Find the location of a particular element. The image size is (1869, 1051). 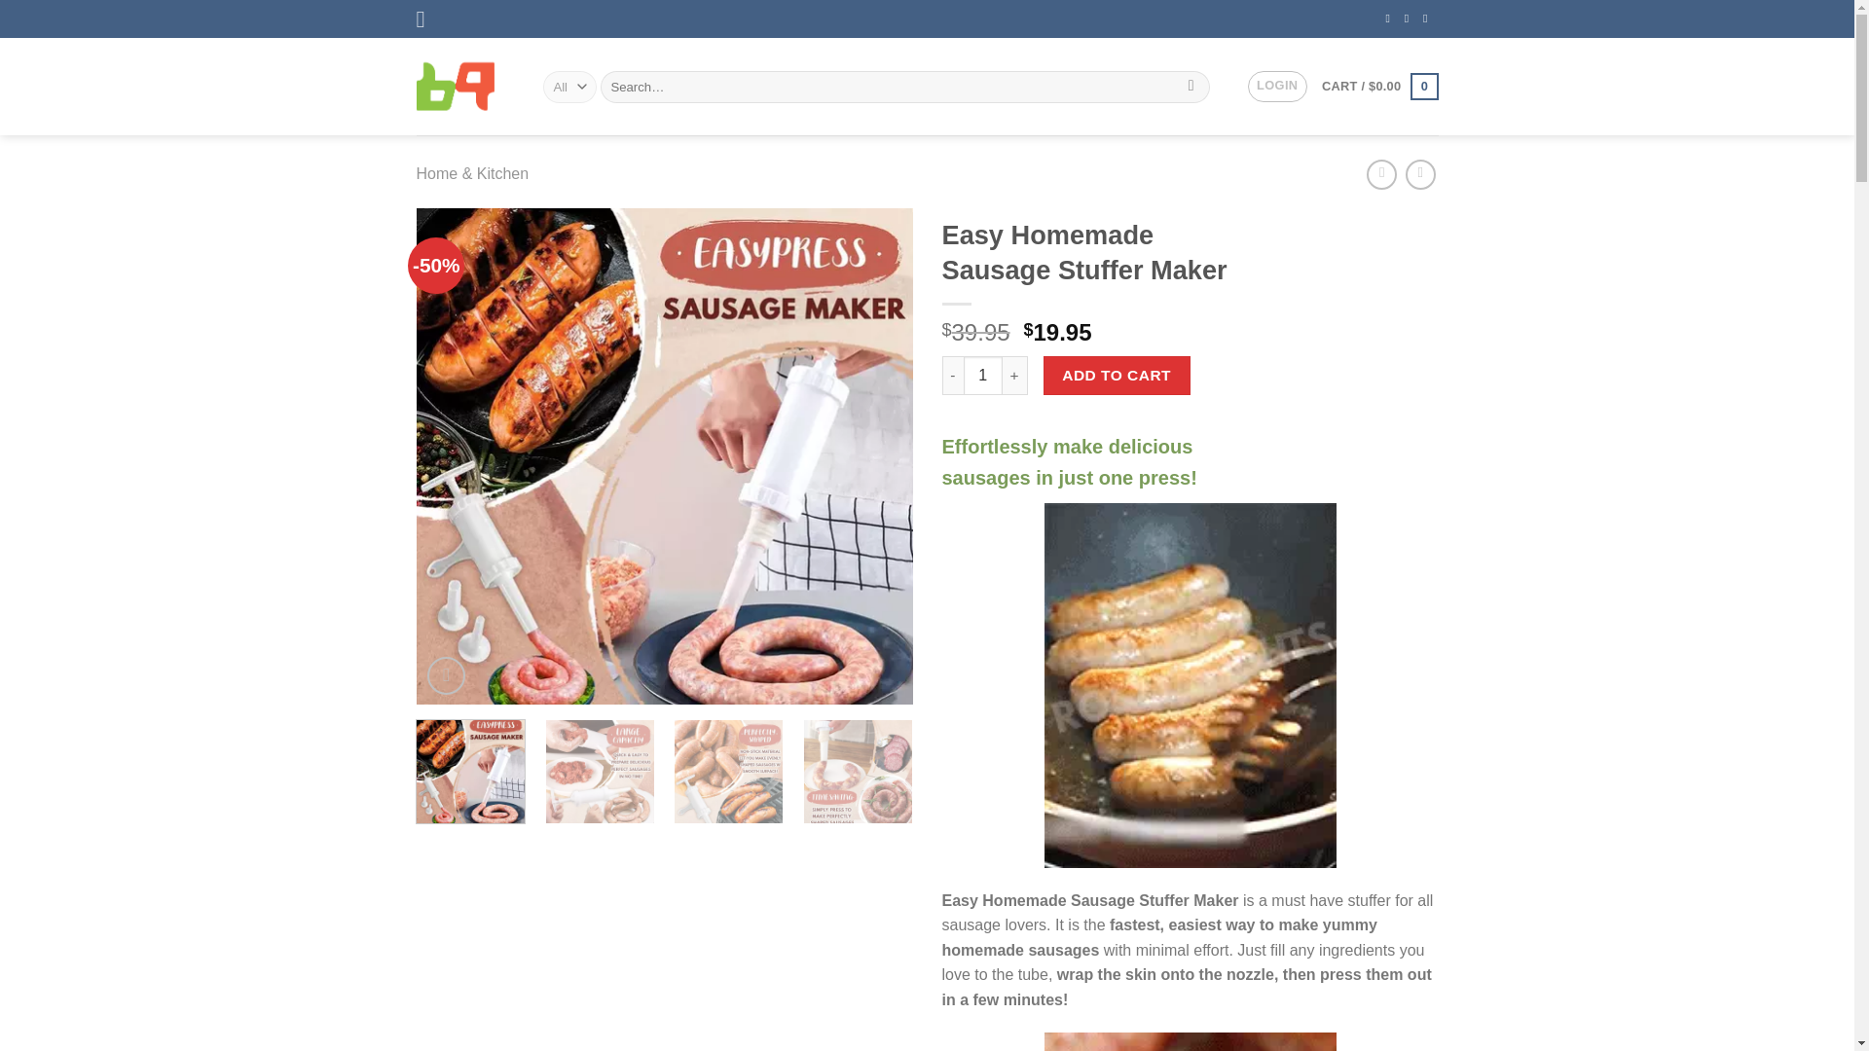

- is located at coordinates (952, 376).